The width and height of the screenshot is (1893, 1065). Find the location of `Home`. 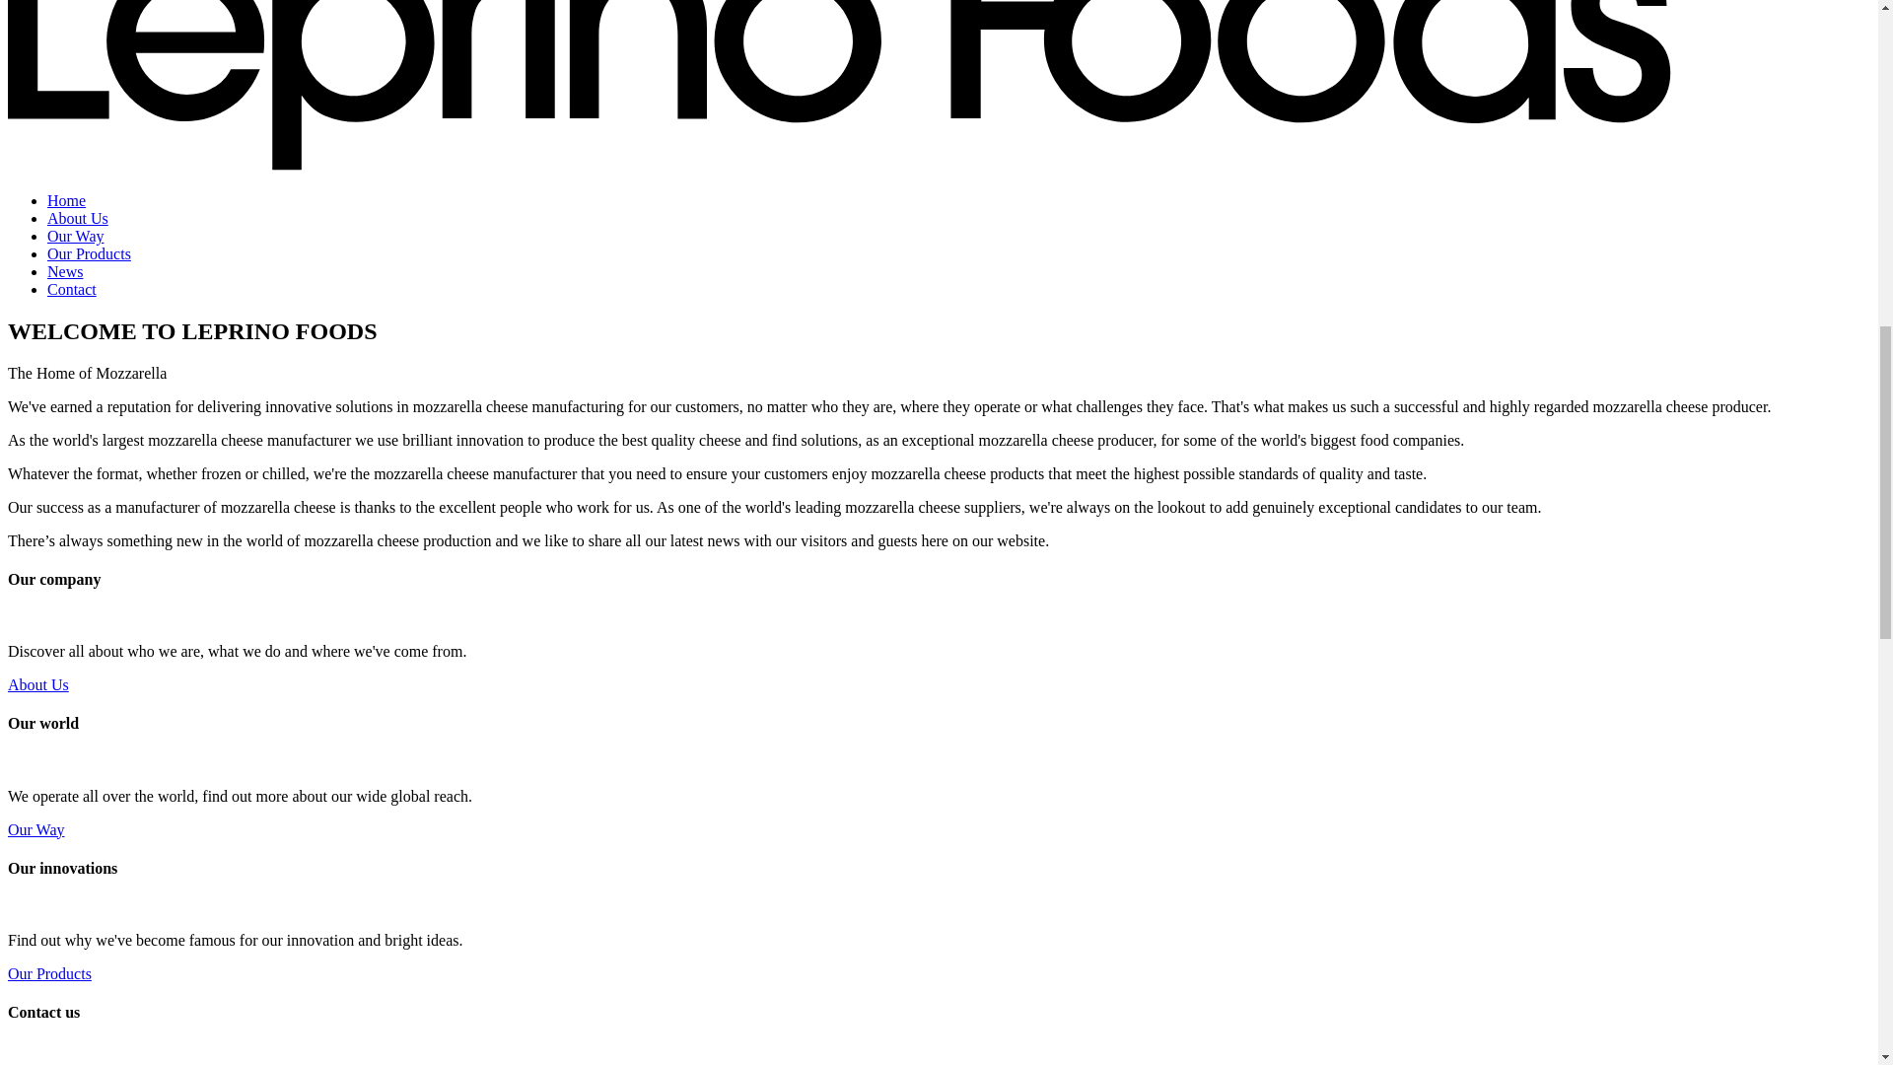

Home is located at coordinates (66, 200).